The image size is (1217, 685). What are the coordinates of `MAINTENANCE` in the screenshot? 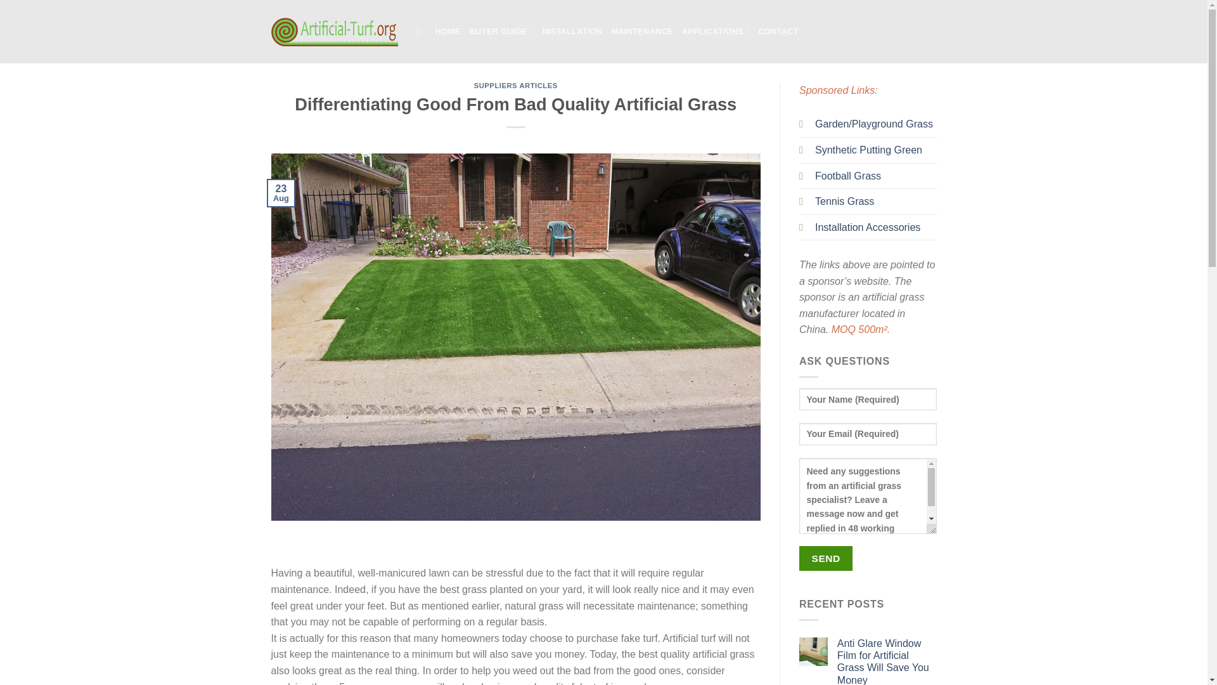 It's located at (641, 32).